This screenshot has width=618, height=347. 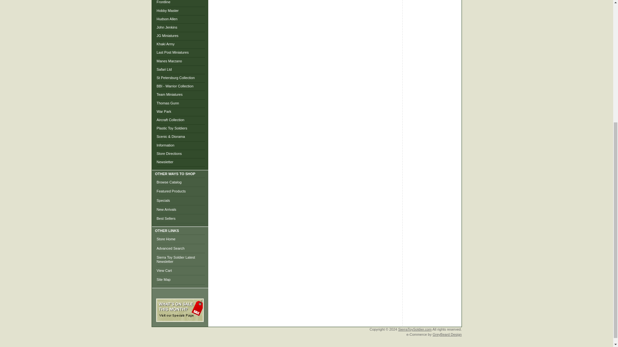 I want to click on Safari Ltd, so click(x=164, y=69).